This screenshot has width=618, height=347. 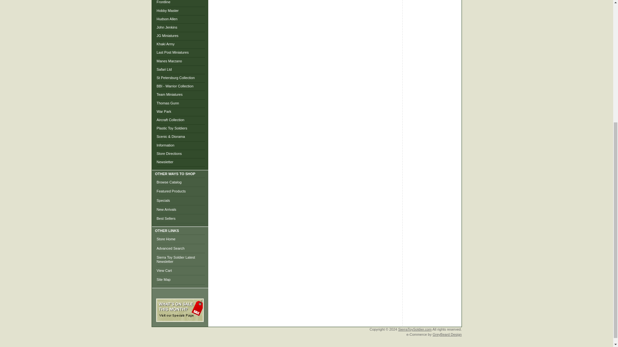 I want to click on Safari Ltd, so click(x=164, y=69).